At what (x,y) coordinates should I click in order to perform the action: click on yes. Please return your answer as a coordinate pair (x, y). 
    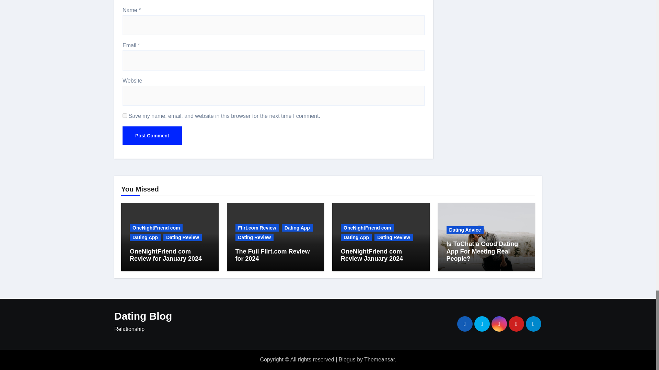
    Looking at the image, I should click on (125, 115).